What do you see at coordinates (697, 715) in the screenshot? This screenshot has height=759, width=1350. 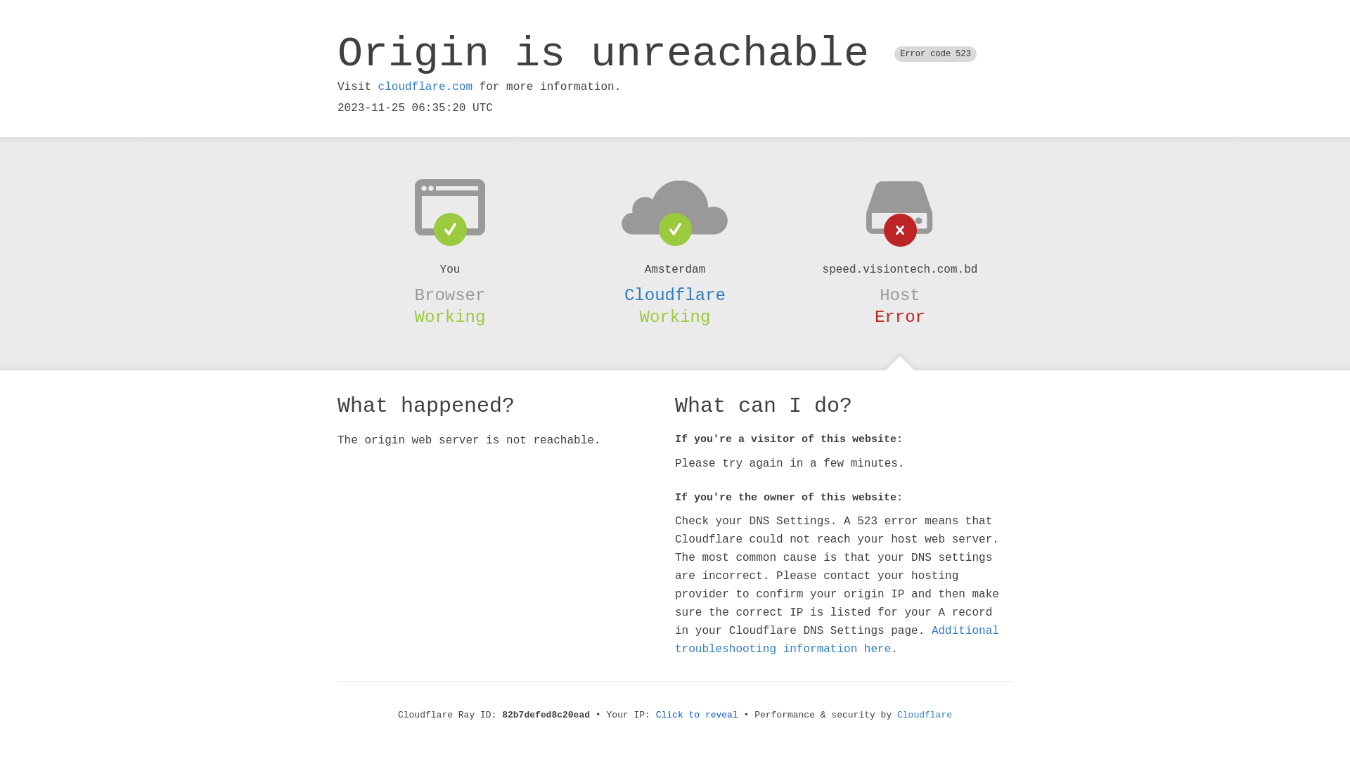 I see `Click to reveal` at bounding box center [697, 715].